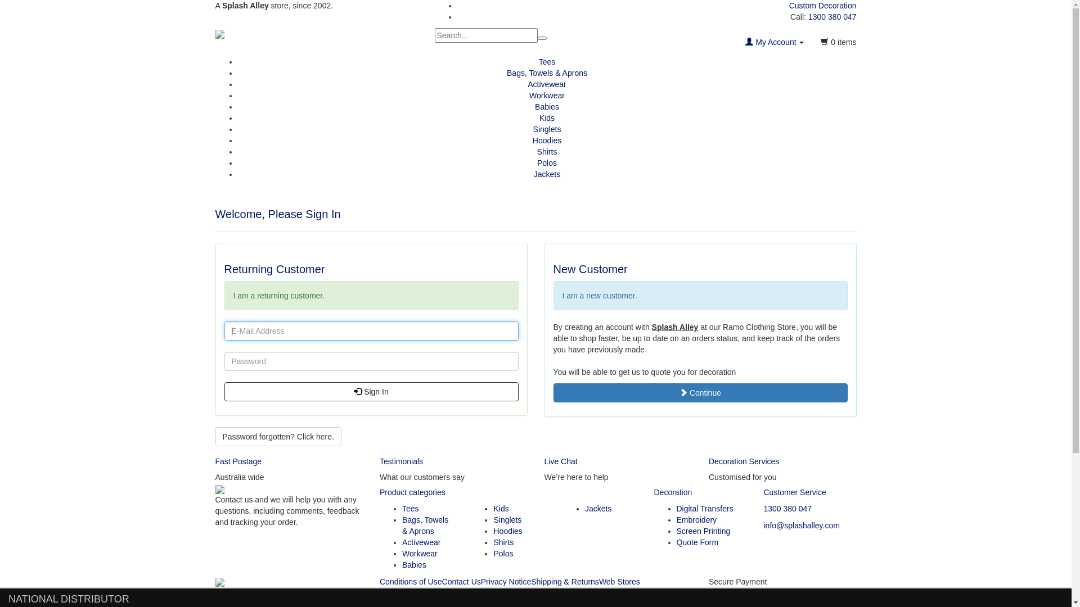 The image size is (1080, 607). What do you see at coordinates (547, 118) in the screenshot?
I see `Kids` at bounding box center [547, 118].